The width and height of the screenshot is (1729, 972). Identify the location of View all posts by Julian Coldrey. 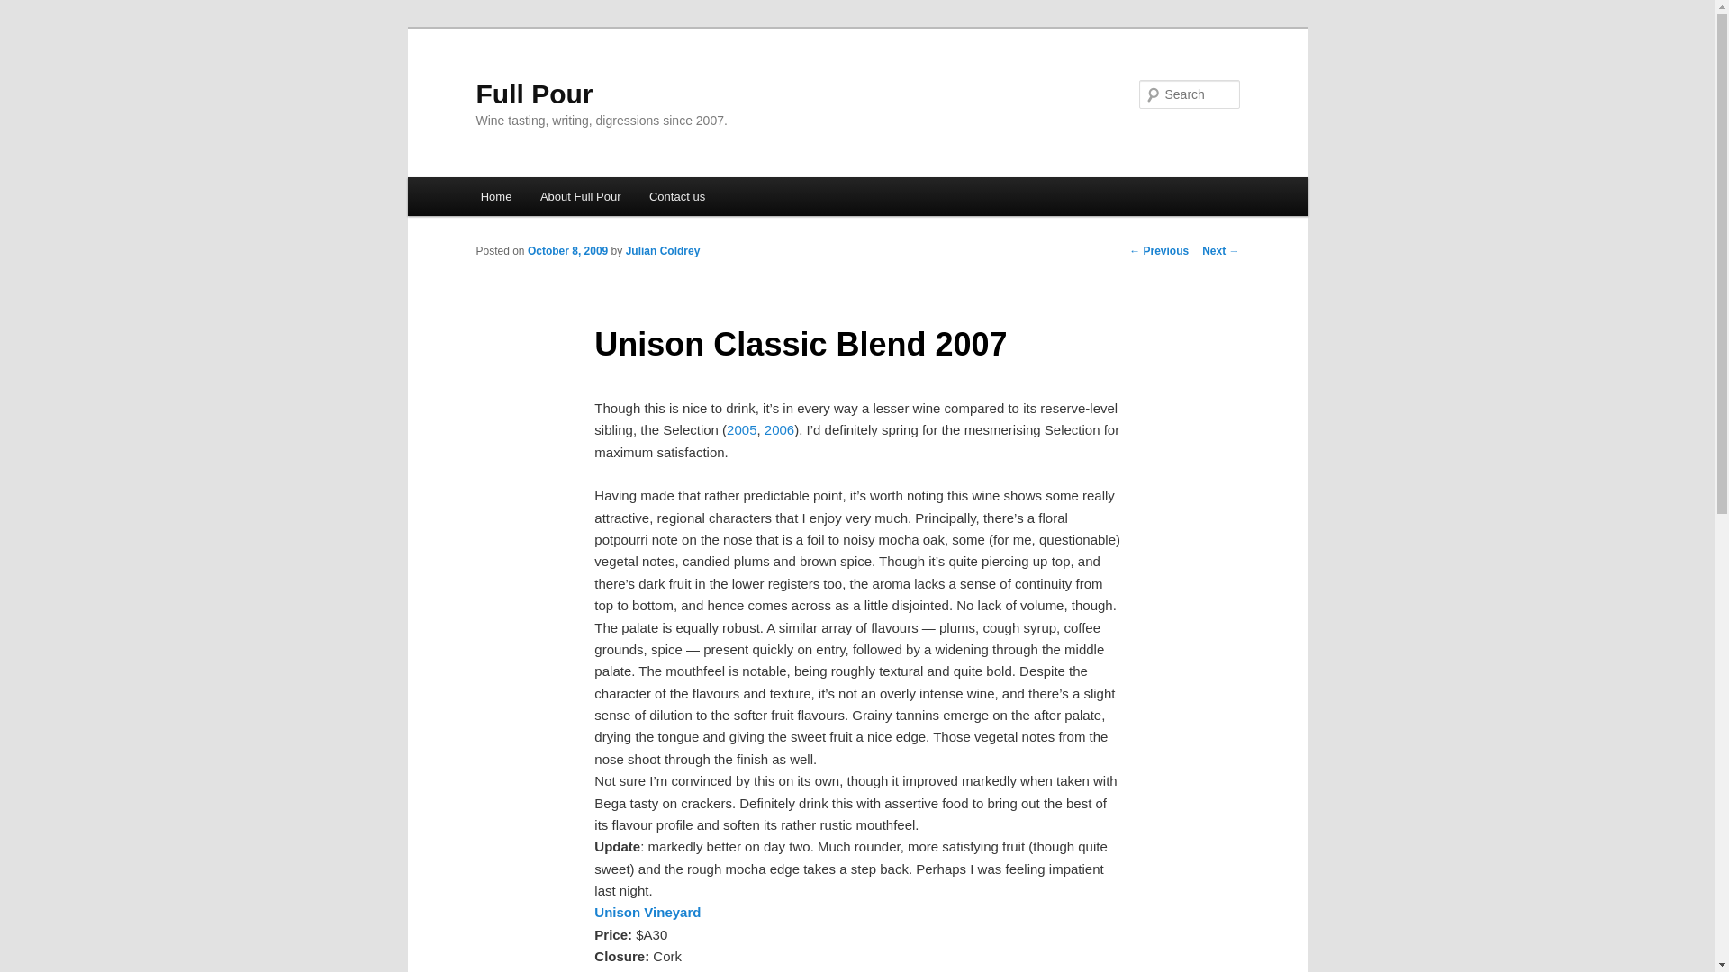
(663, 251).